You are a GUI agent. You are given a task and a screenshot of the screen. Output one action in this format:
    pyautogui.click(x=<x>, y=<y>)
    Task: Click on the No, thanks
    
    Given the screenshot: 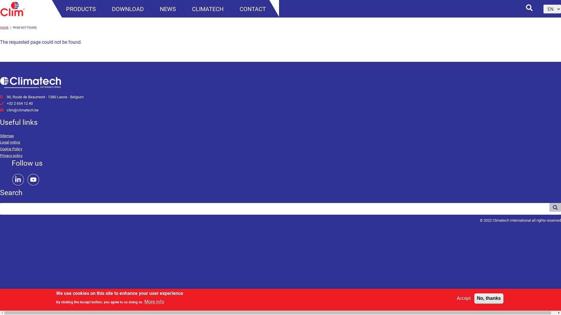 What is the action you would take?
    pyautogui.click(x=489, y=299)
    